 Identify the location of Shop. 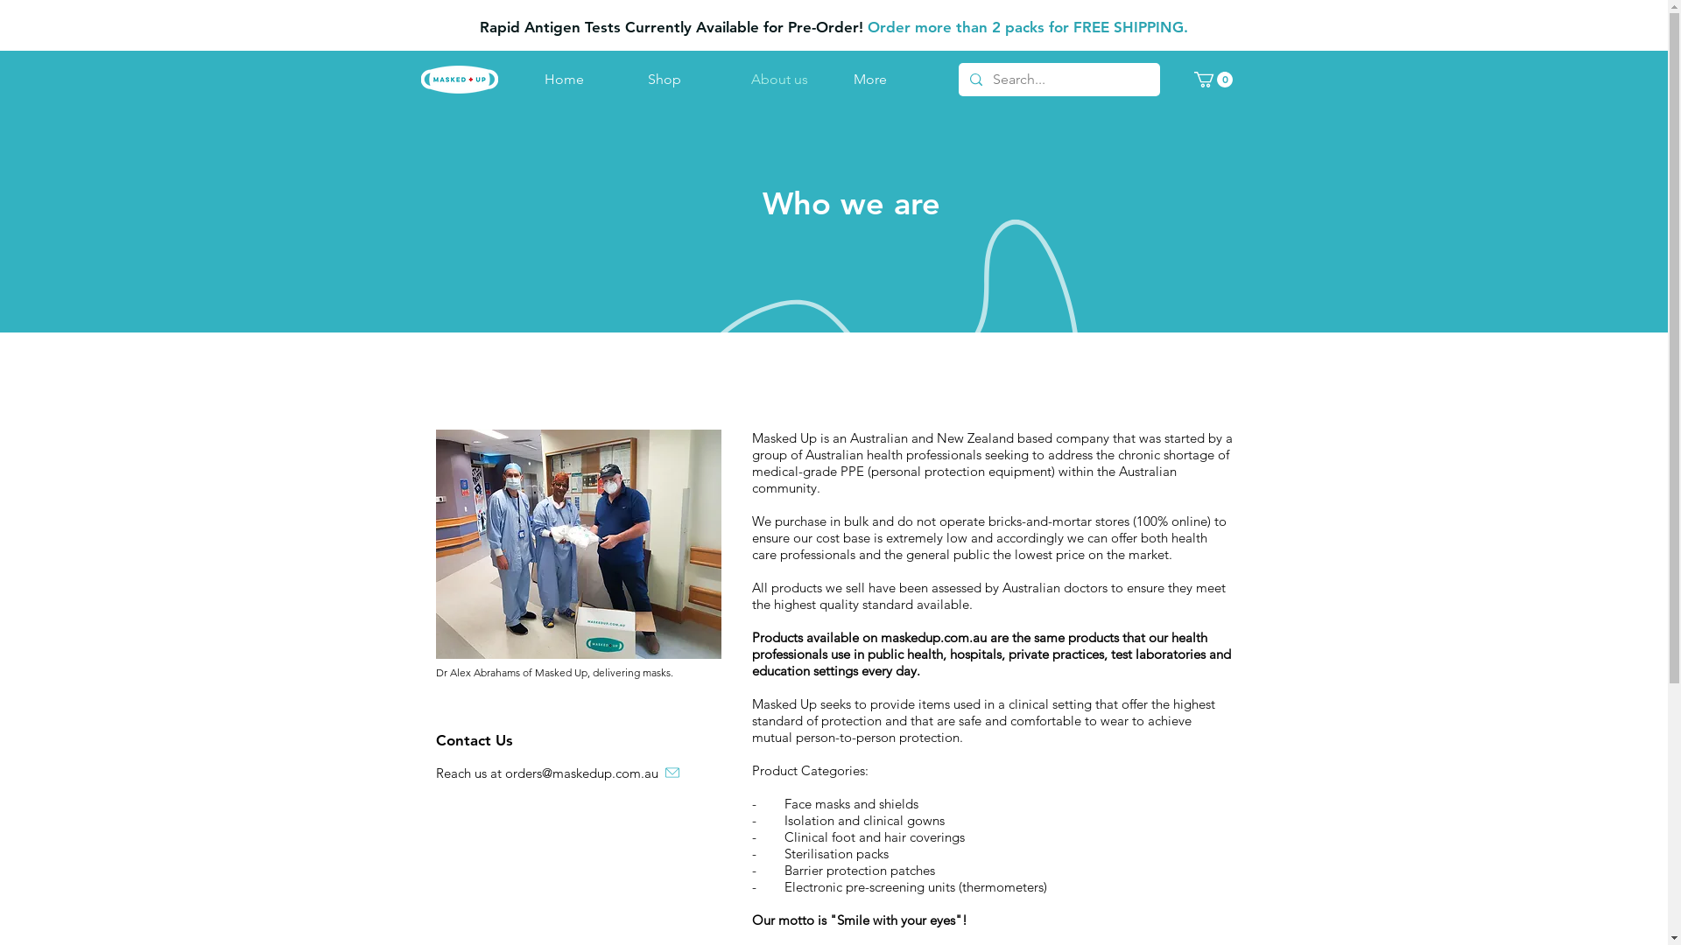
(686, 80).